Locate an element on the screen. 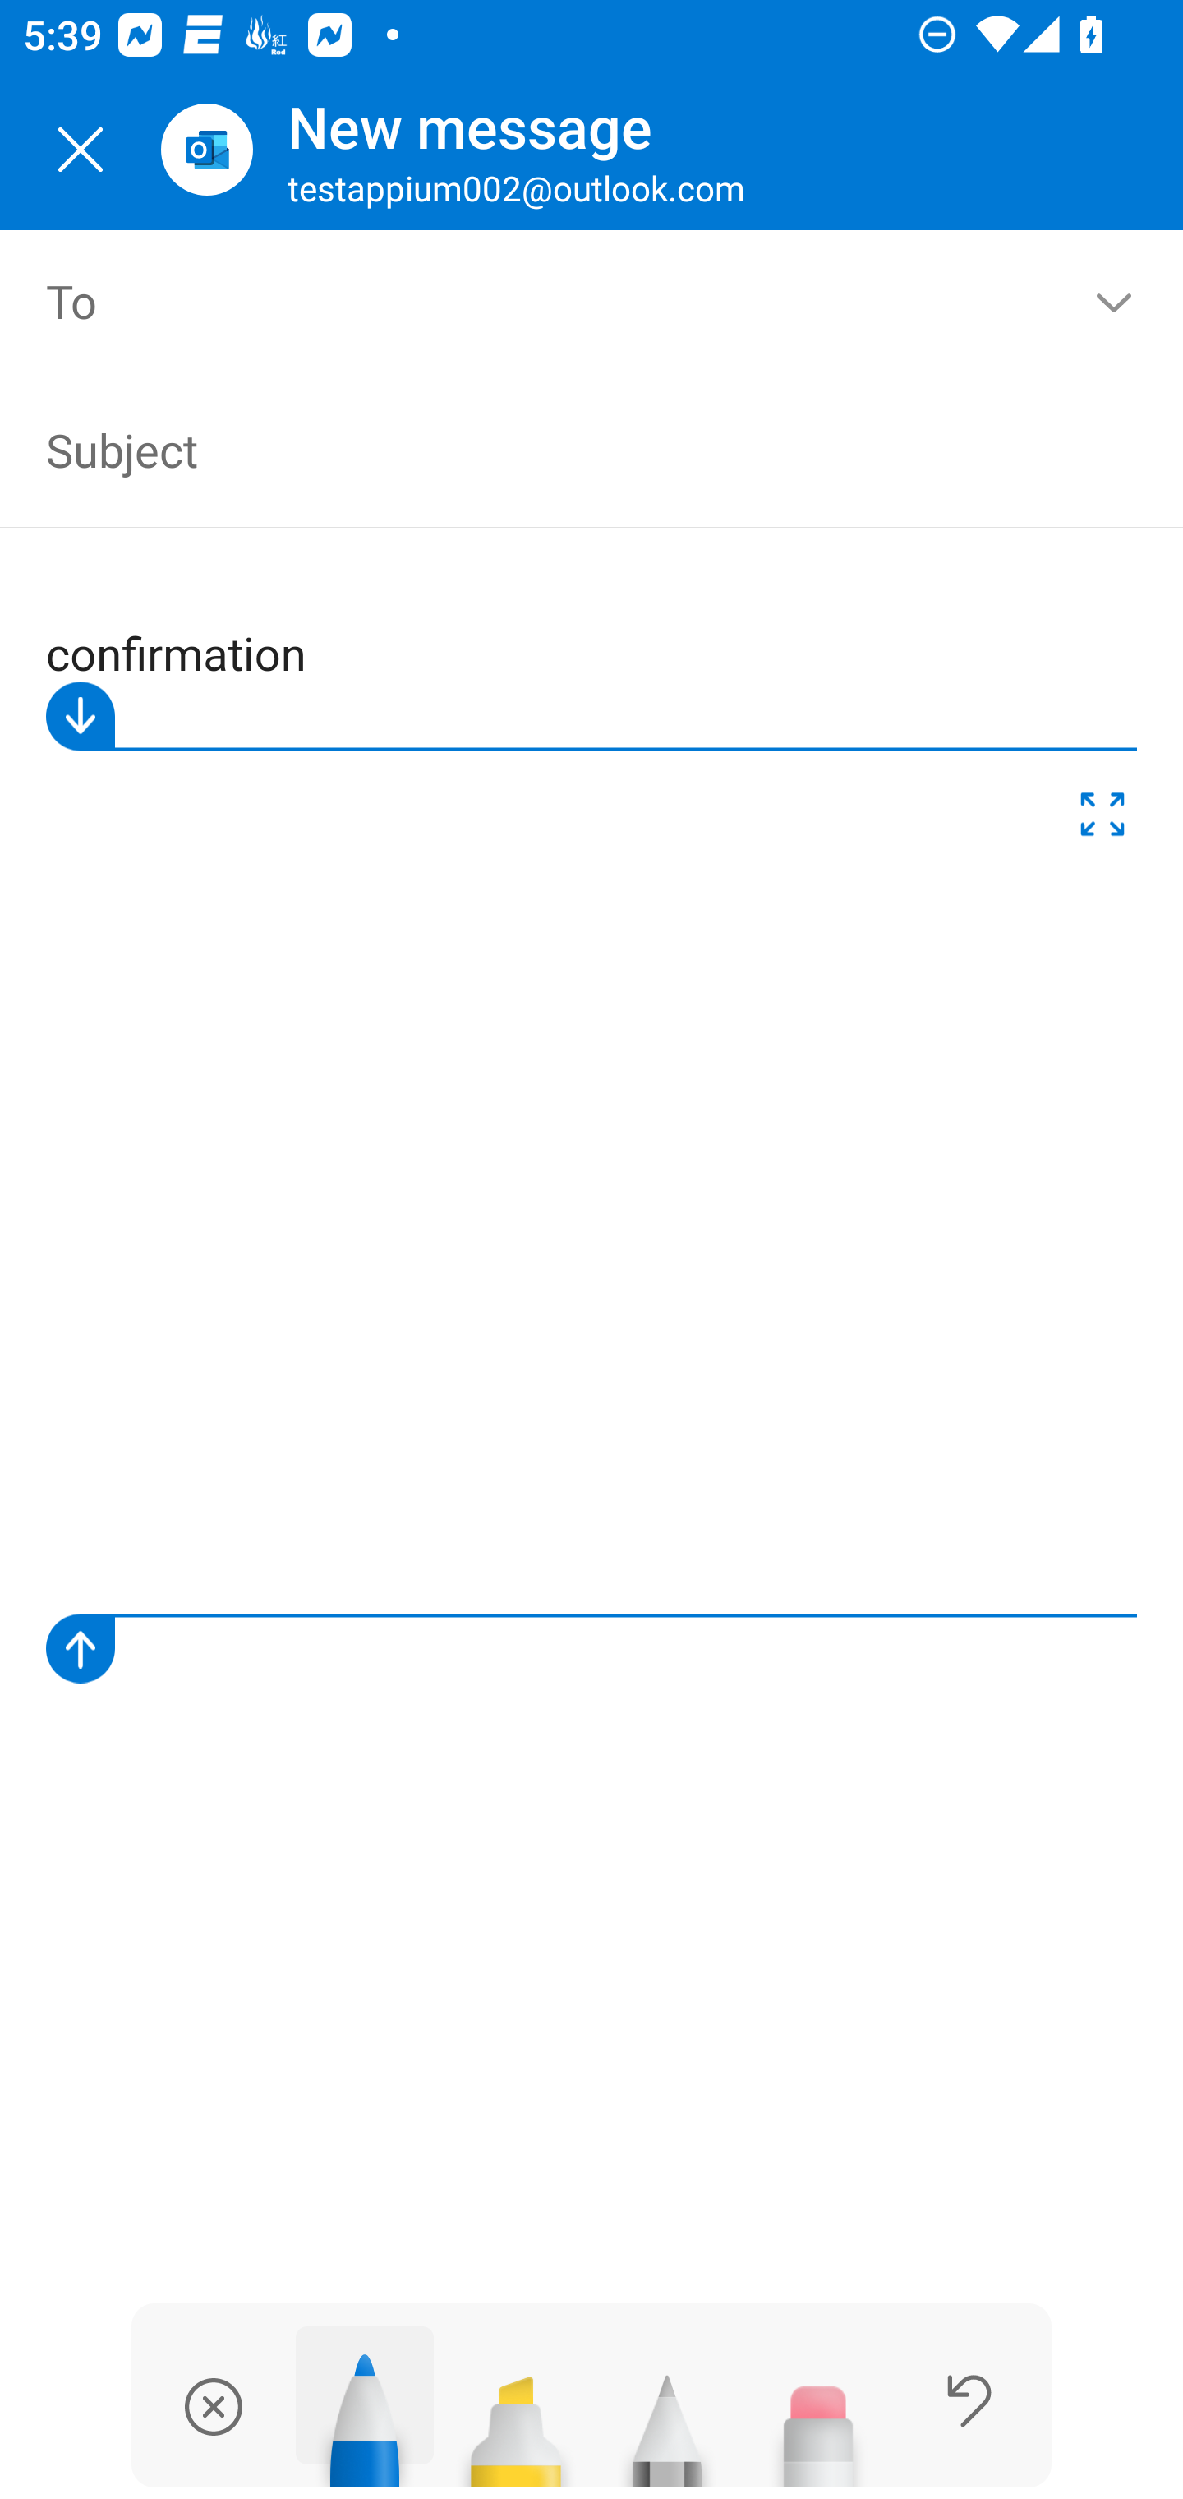 The image size is (1183, 2499). 
confirmation
 is located at coordinates (593, 1132).